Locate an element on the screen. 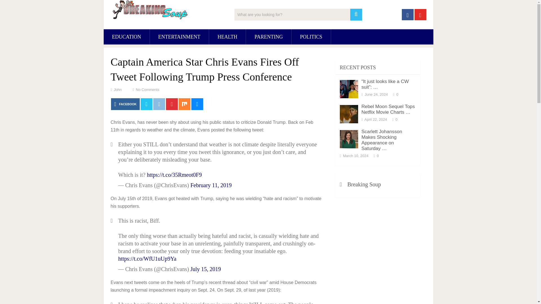 This screenshot has height=304, width=541. HEALTH is located at coordinates (227, 37).